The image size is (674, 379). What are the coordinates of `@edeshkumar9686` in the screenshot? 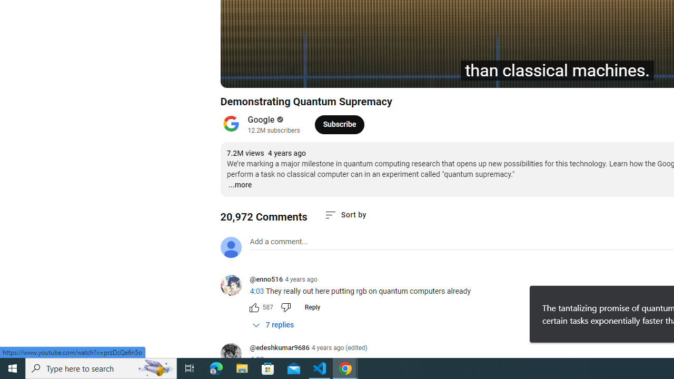 It's located at (235, 354).